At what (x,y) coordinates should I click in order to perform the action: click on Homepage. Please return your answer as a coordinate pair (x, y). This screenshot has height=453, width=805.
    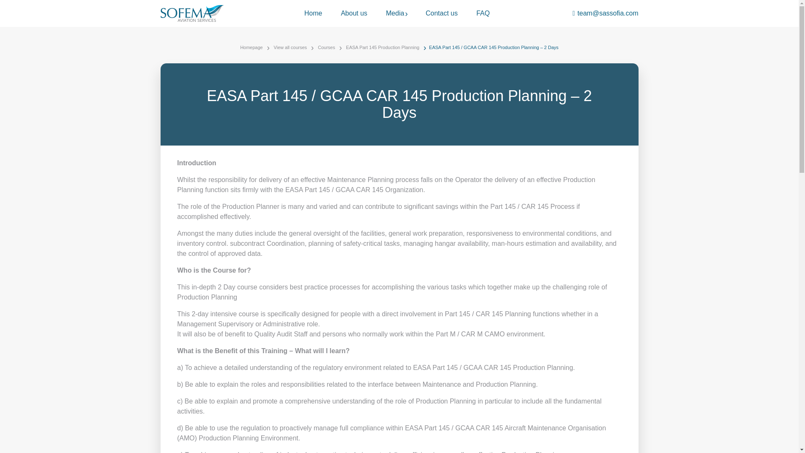
    Looking at the image, I should click on (252, 47).